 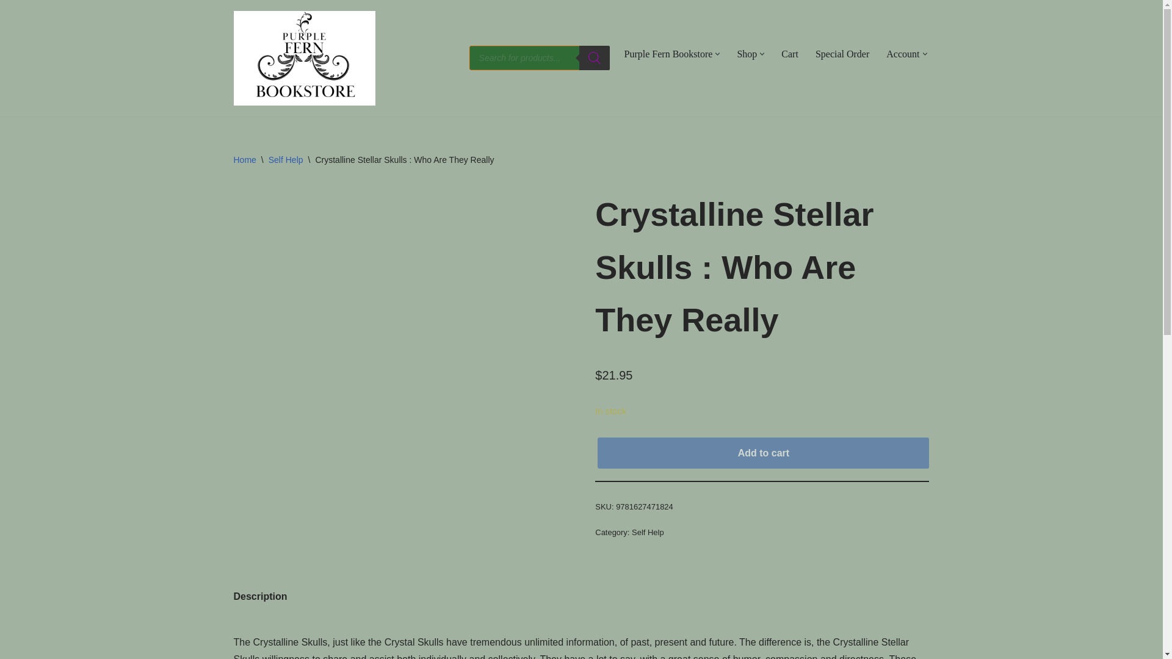 What do you see at coordinates (244, 160) in the screenshot?
I see `Home` at bounding box center [244, 160].